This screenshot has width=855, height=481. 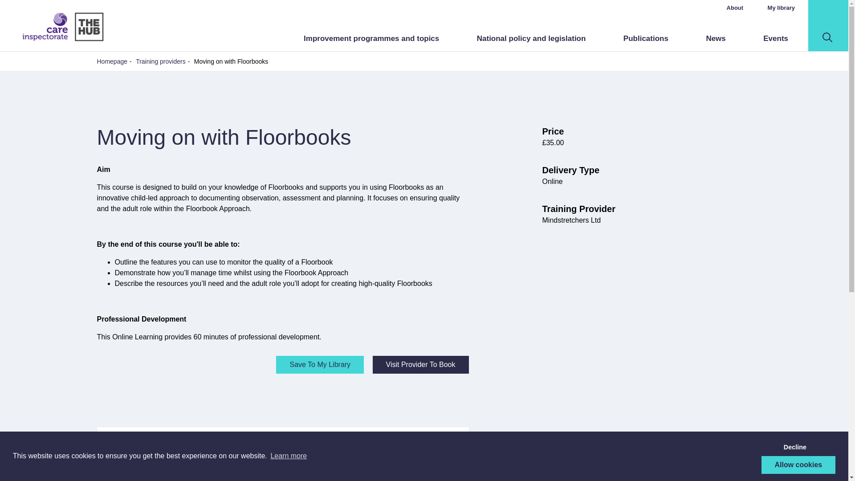 What do you see at coordinates (160, 61) in the screenshot?
I see `Training providers` at bounding box center [160, 61].